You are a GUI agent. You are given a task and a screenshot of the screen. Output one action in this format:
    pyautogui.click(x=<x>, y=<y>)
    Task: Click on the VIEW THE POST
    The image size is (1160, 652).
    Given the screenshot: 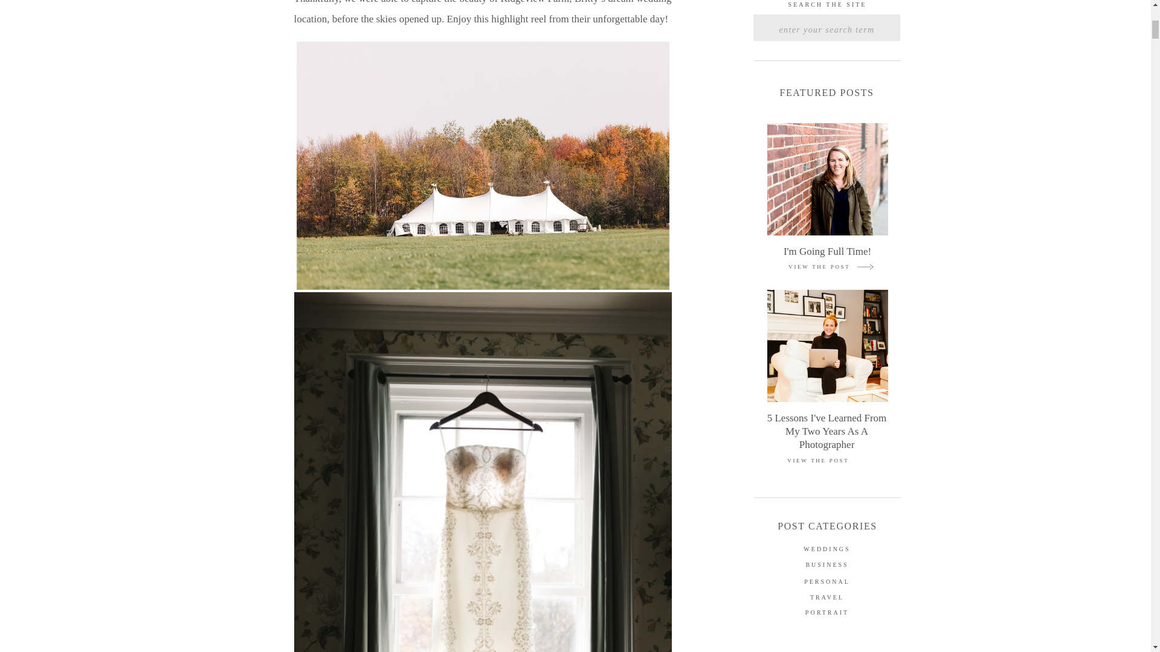 What is the action you would take?
    pyautogui.click(x=816, y=462)
    